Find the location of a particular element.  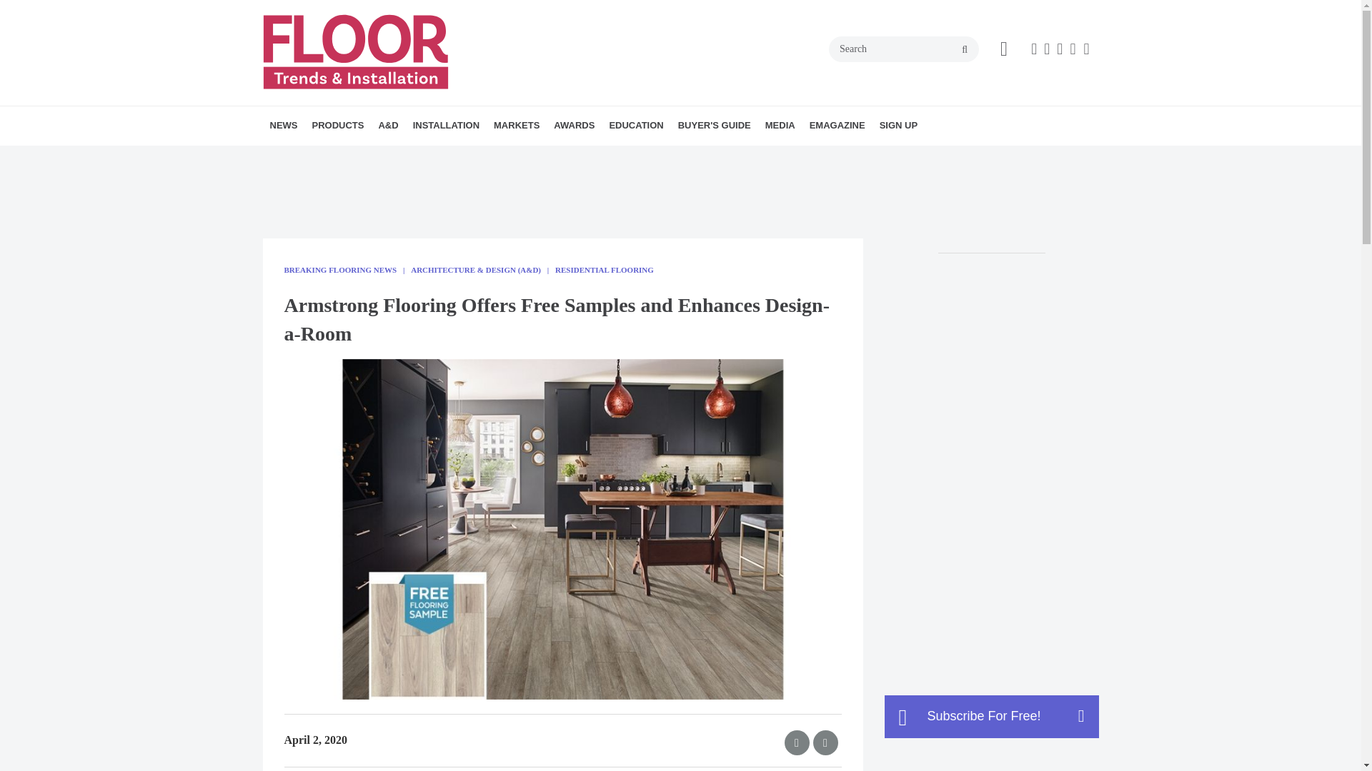

SPECIALTY is located at coordinates (426, 157).